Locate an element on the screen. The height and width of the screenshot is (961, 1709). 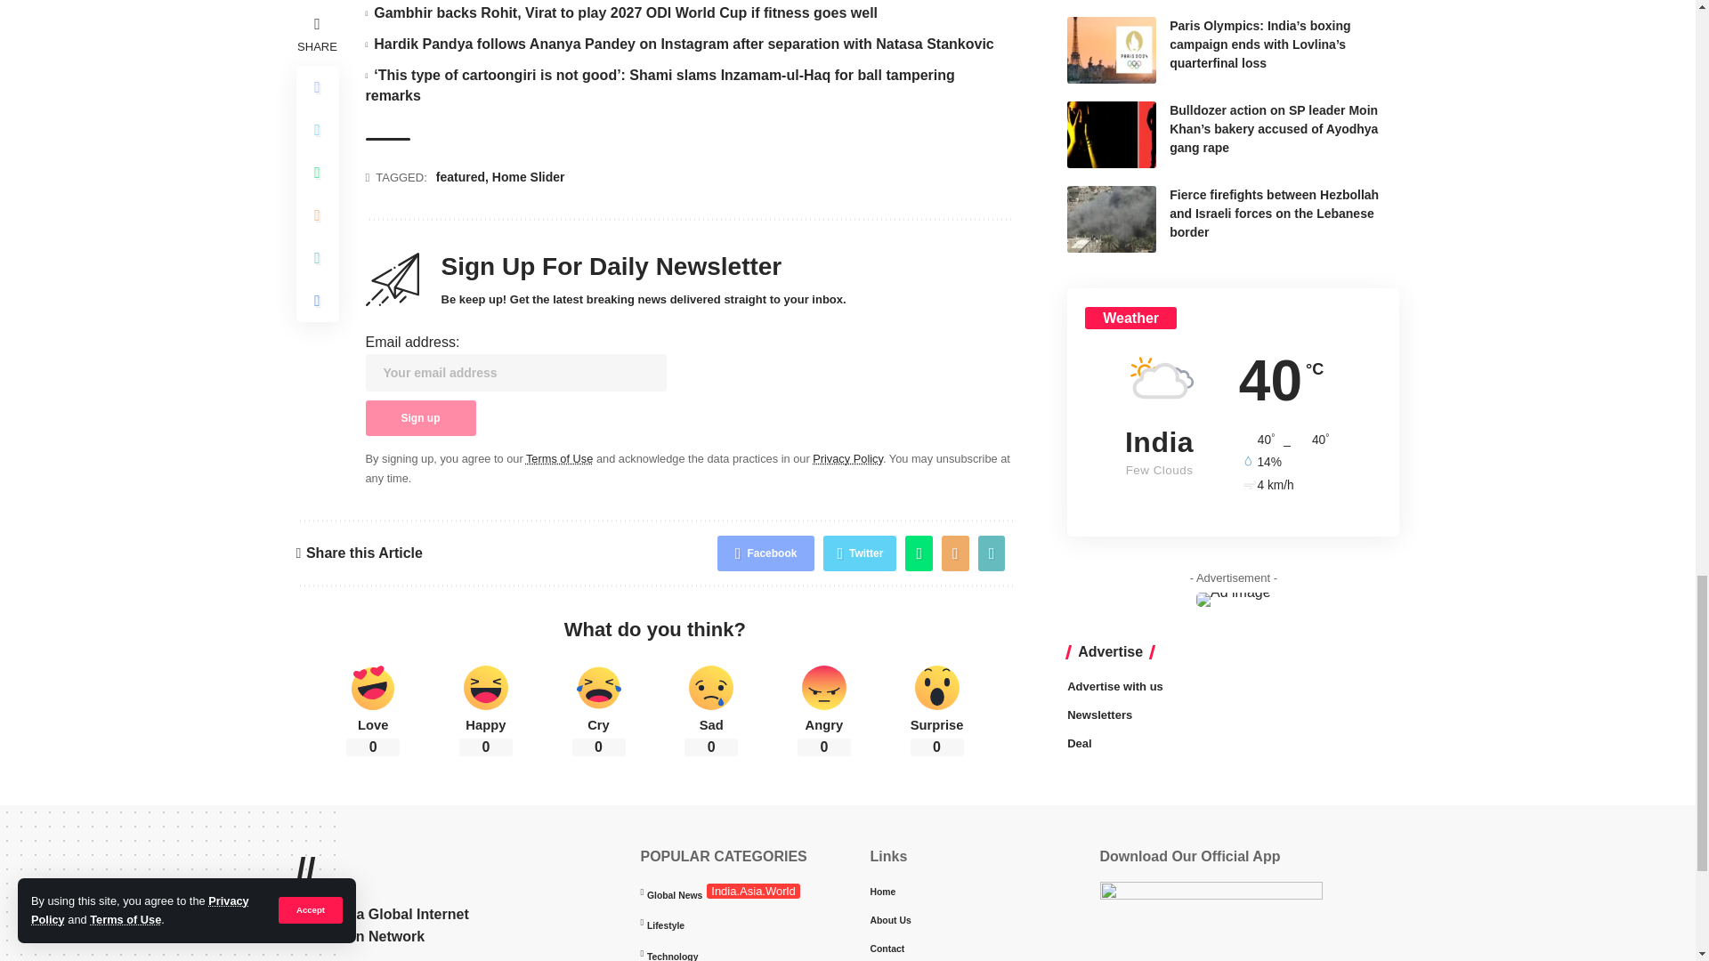
Sign up is located at coordinates (420, 418).